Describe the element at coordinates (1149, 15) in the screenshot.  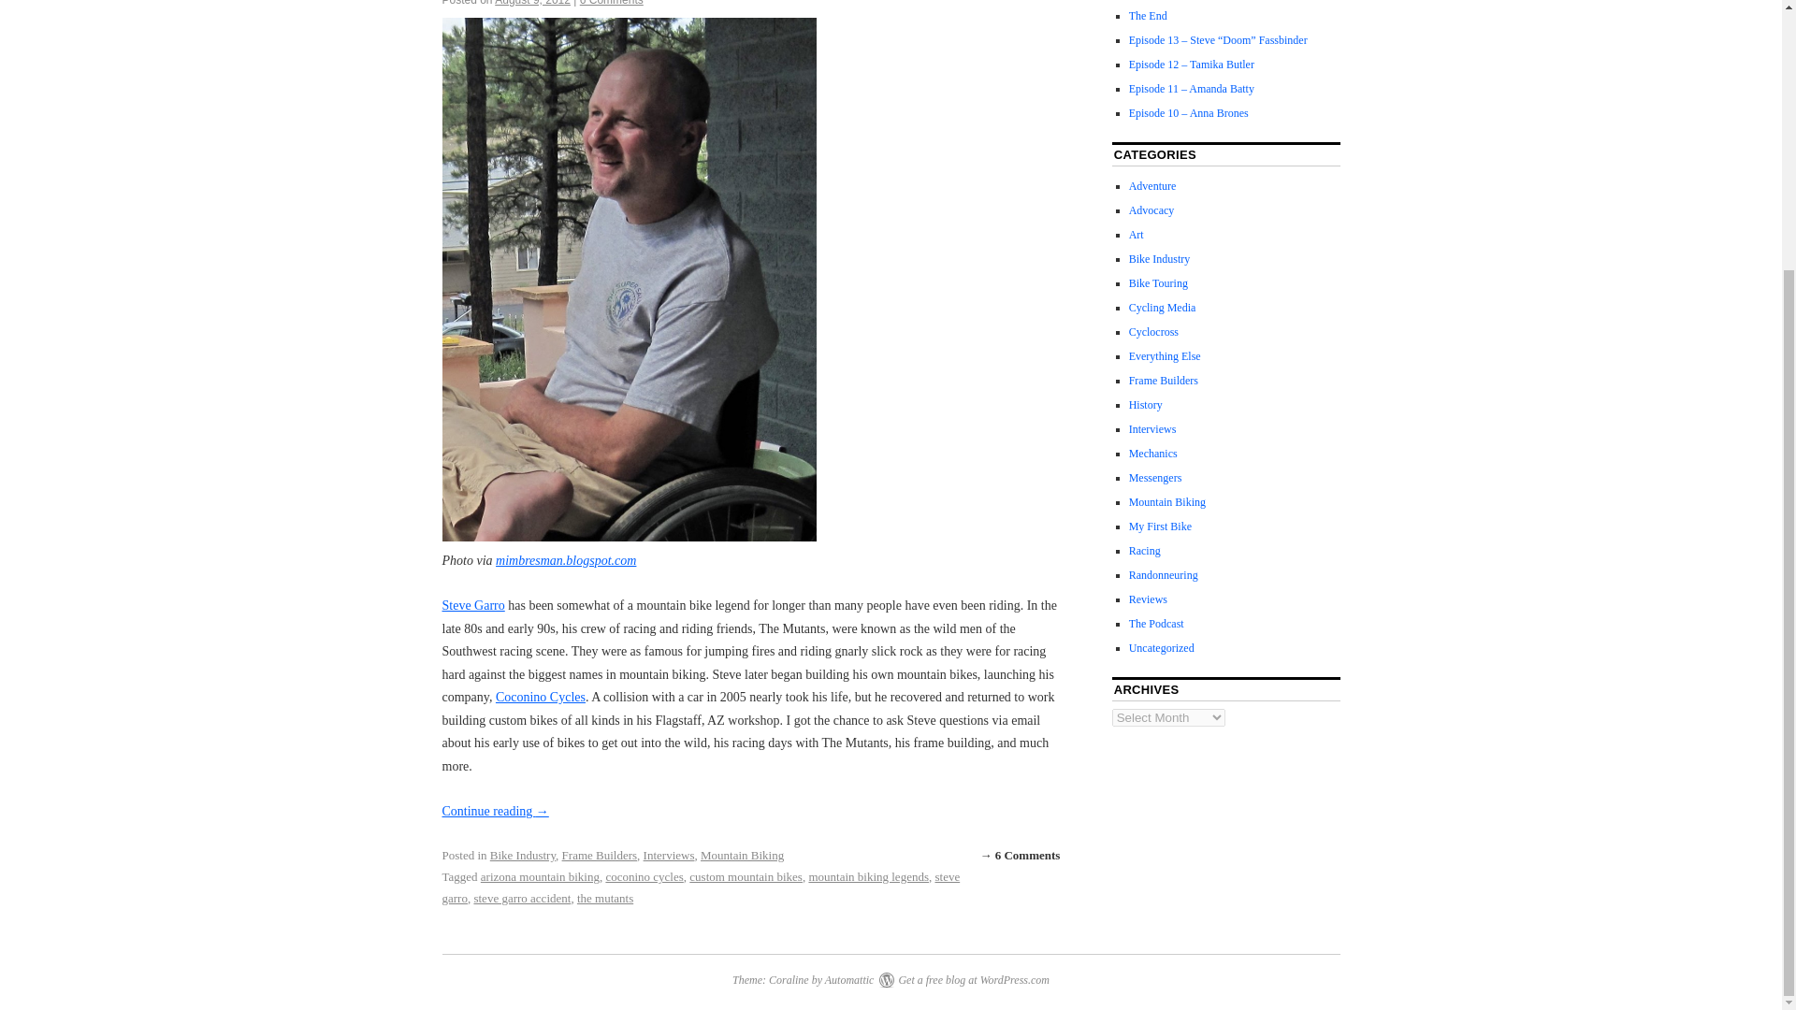
I see `The End` at that location.